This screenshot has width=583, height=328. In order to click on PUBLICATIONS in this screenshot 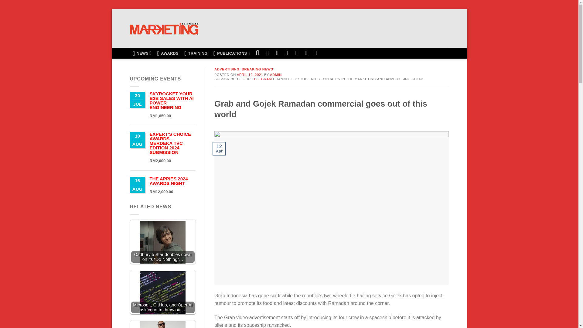, I will do `click(231, 53)`.